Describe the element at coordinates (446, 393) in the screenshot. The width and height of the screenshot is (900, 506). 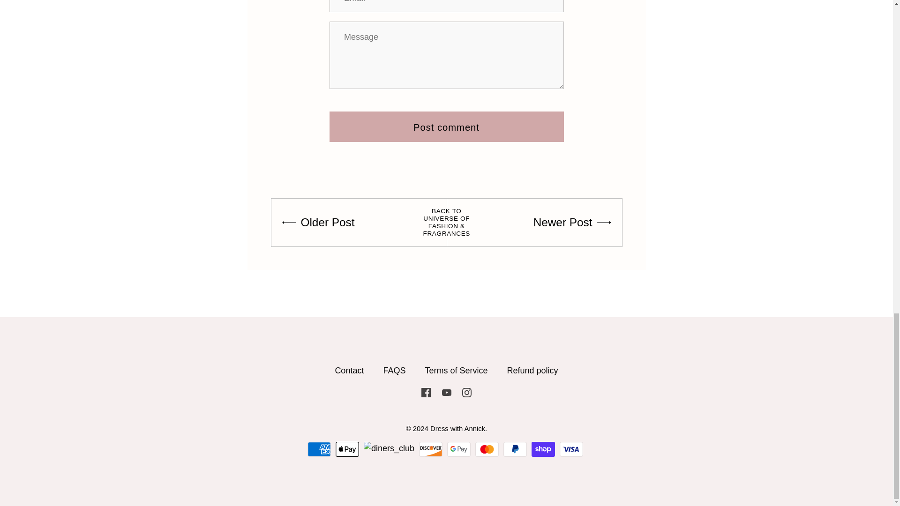
I see `Youtube` at that location.